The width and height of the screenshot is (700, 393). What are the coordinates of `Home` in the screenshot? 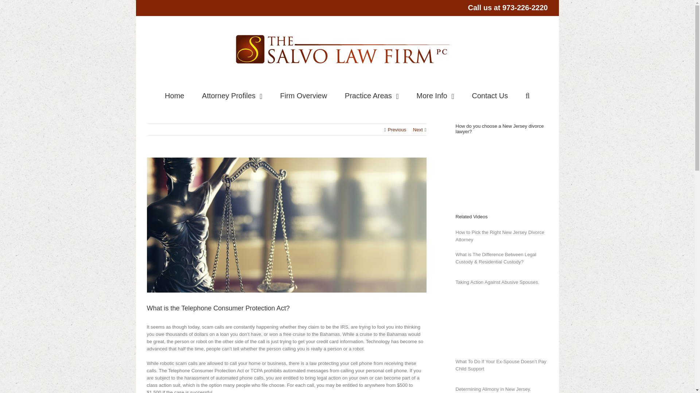 It's located at (174, 95).